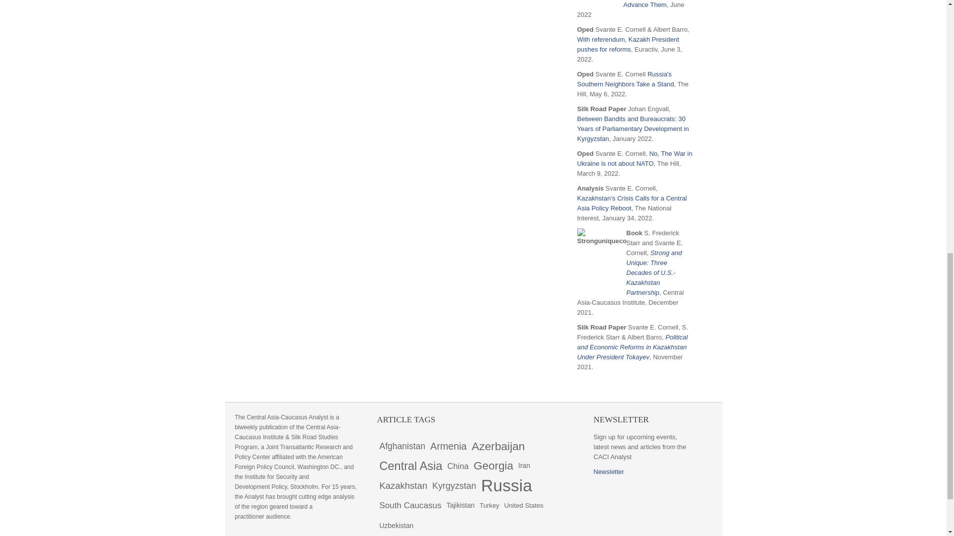  I want to click on With referendum, Kazakh President pushes for reforms, so click(628, 44).